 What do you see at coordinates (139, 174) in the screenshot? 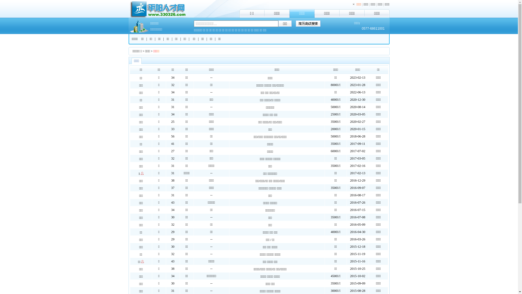
I see `1` at bounding box center [139, 174].